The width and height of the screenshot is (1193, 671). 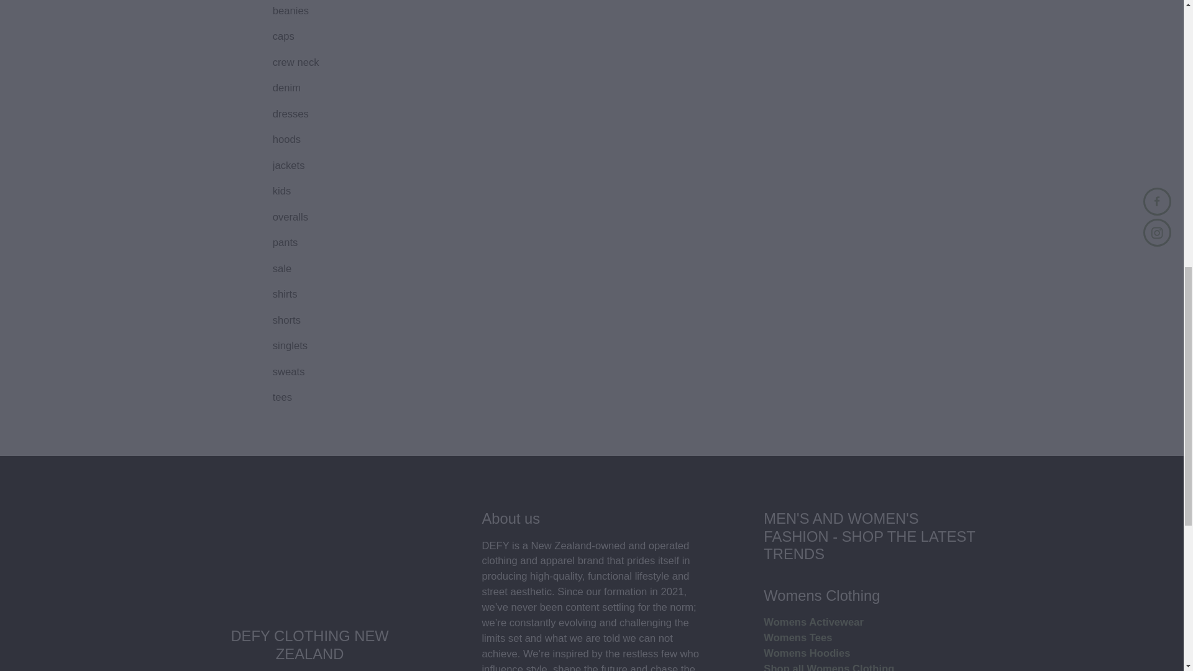 What do you see at coordinates (337, 165) in the screenshot?
I see `jackets` at bounding box center [337, 165].